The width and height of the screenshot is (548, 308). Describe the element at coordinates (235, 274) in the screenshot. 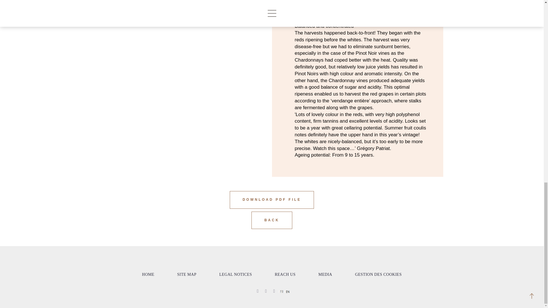

I see `LEGAL NOTICES` at that location.